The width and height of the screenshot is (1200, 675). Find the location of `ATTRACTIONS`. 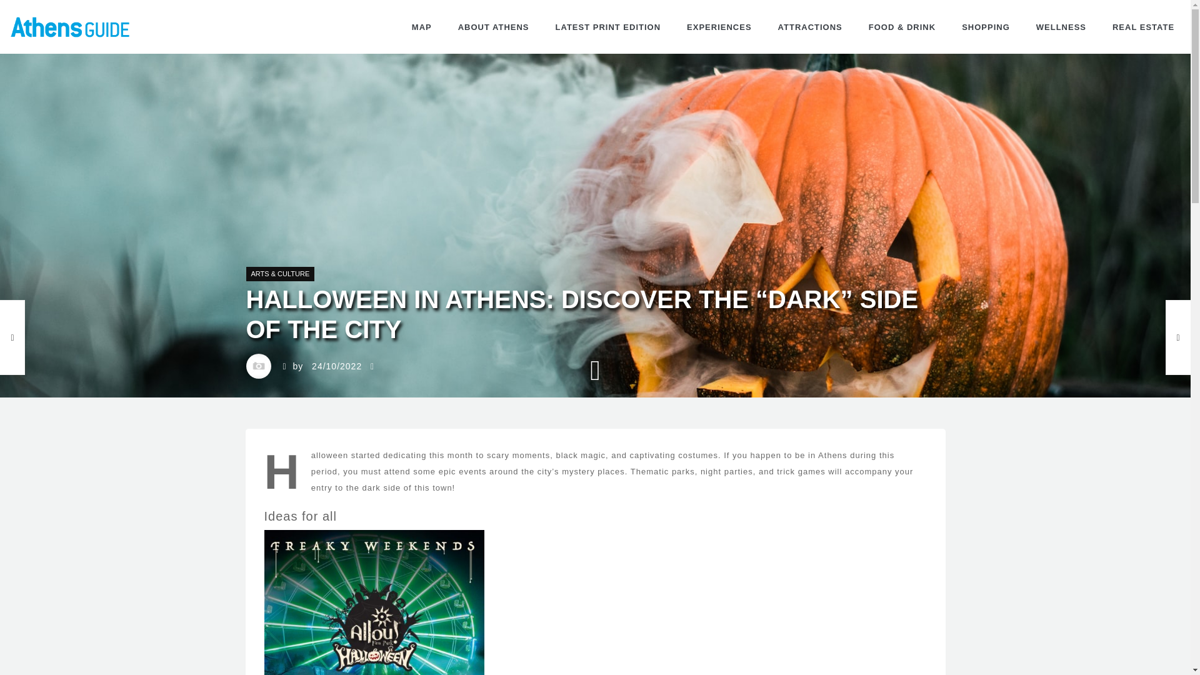

ATTRACTIONS is located at coordinates (810, 27).